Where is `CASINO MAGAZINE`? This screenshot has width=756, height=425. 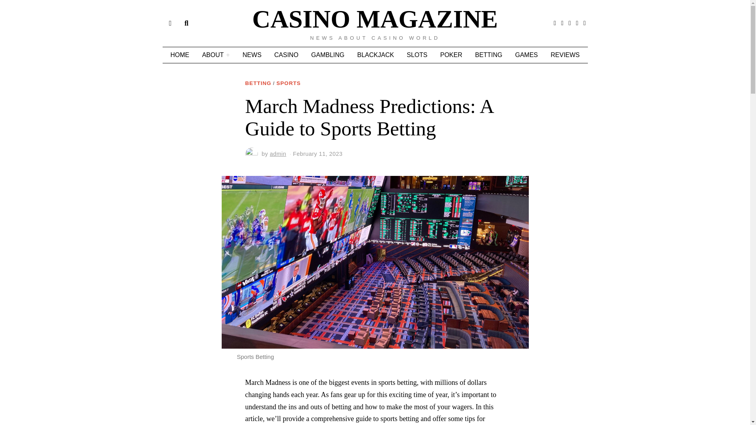
CASINO MAGAZINE is located at coordinates (375, 19).